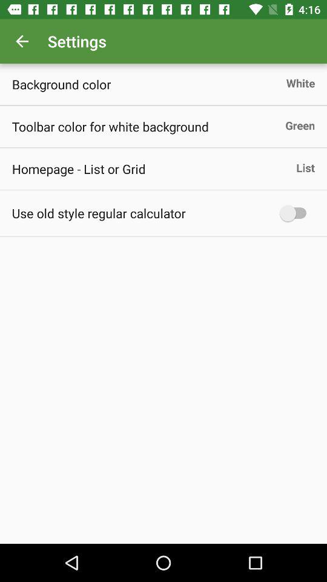  What do you see at coordinates (296, 213) in the screenshot?
I see `launch the item to the right of use old style icon` at bounding box center [296, 213].